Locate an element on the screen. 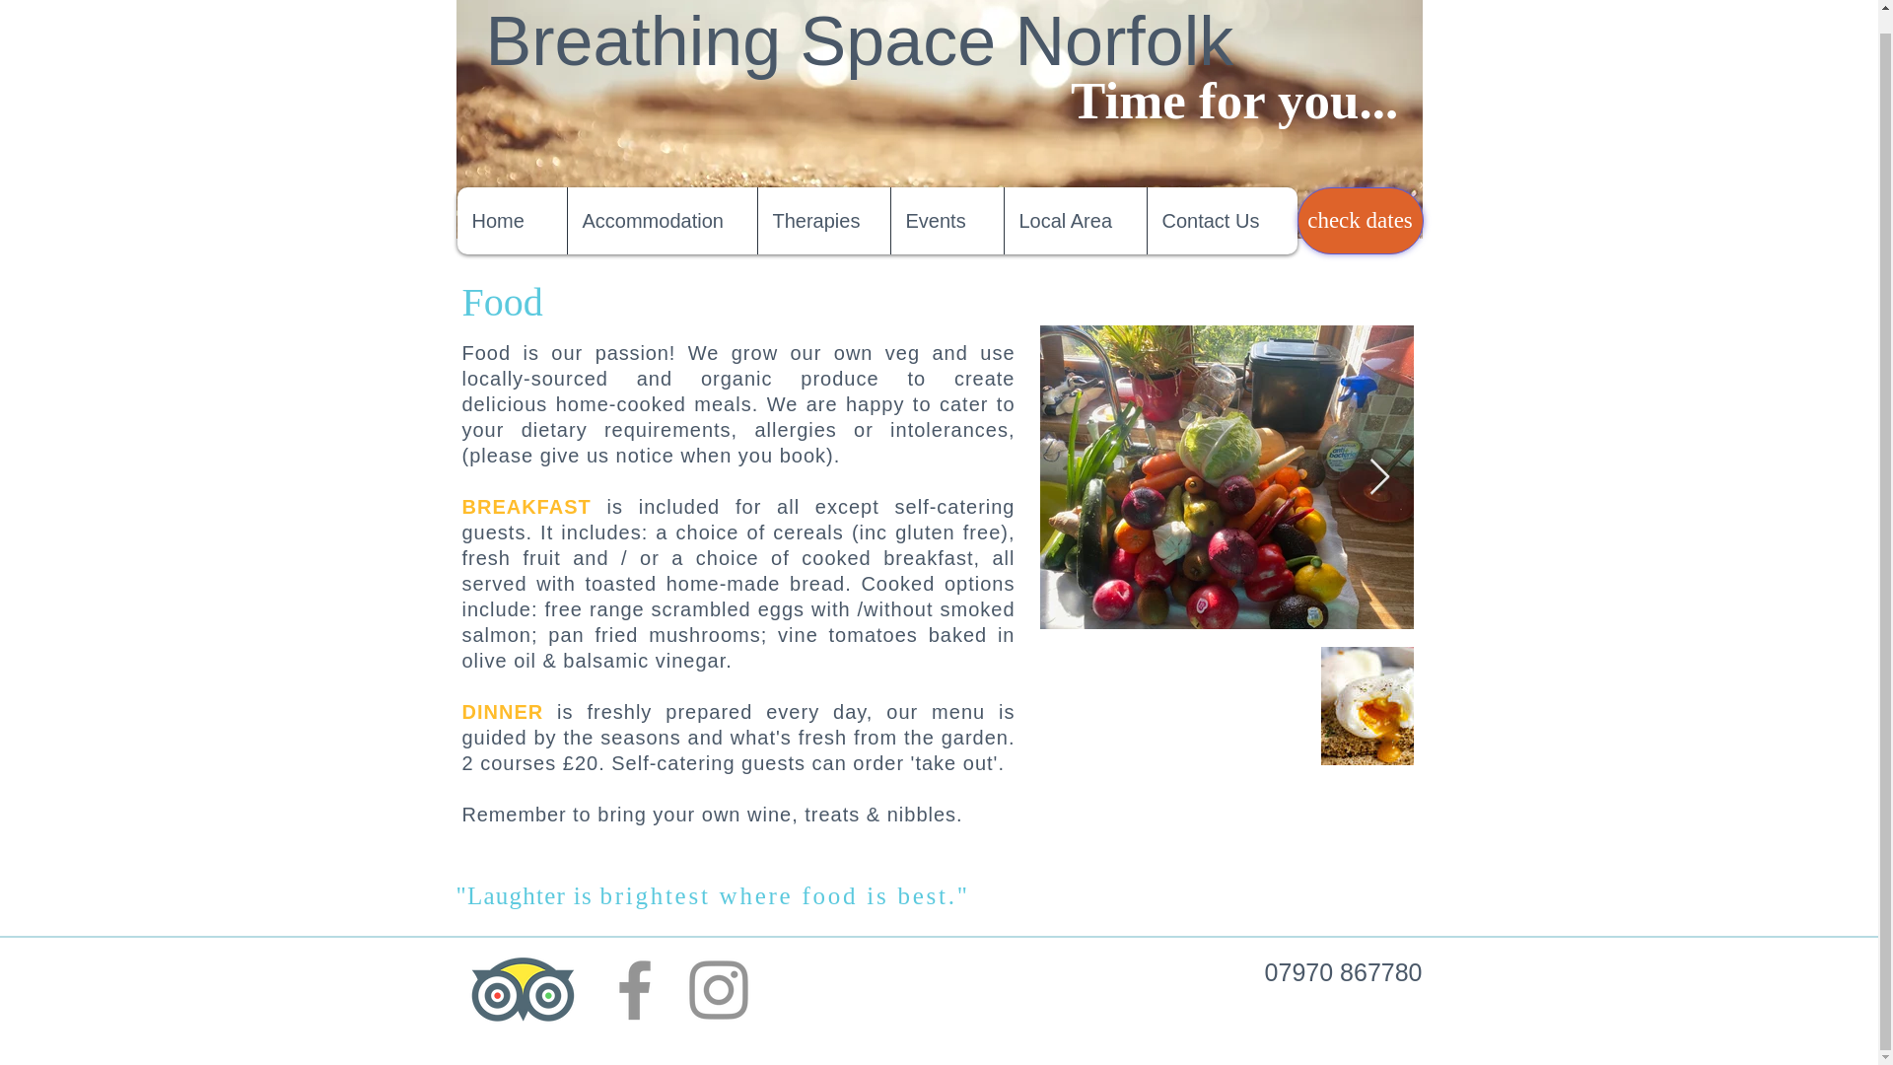 The height and width of the screenshot is (1065, 1893). Contact Us is located at coordinates (1221, 221).